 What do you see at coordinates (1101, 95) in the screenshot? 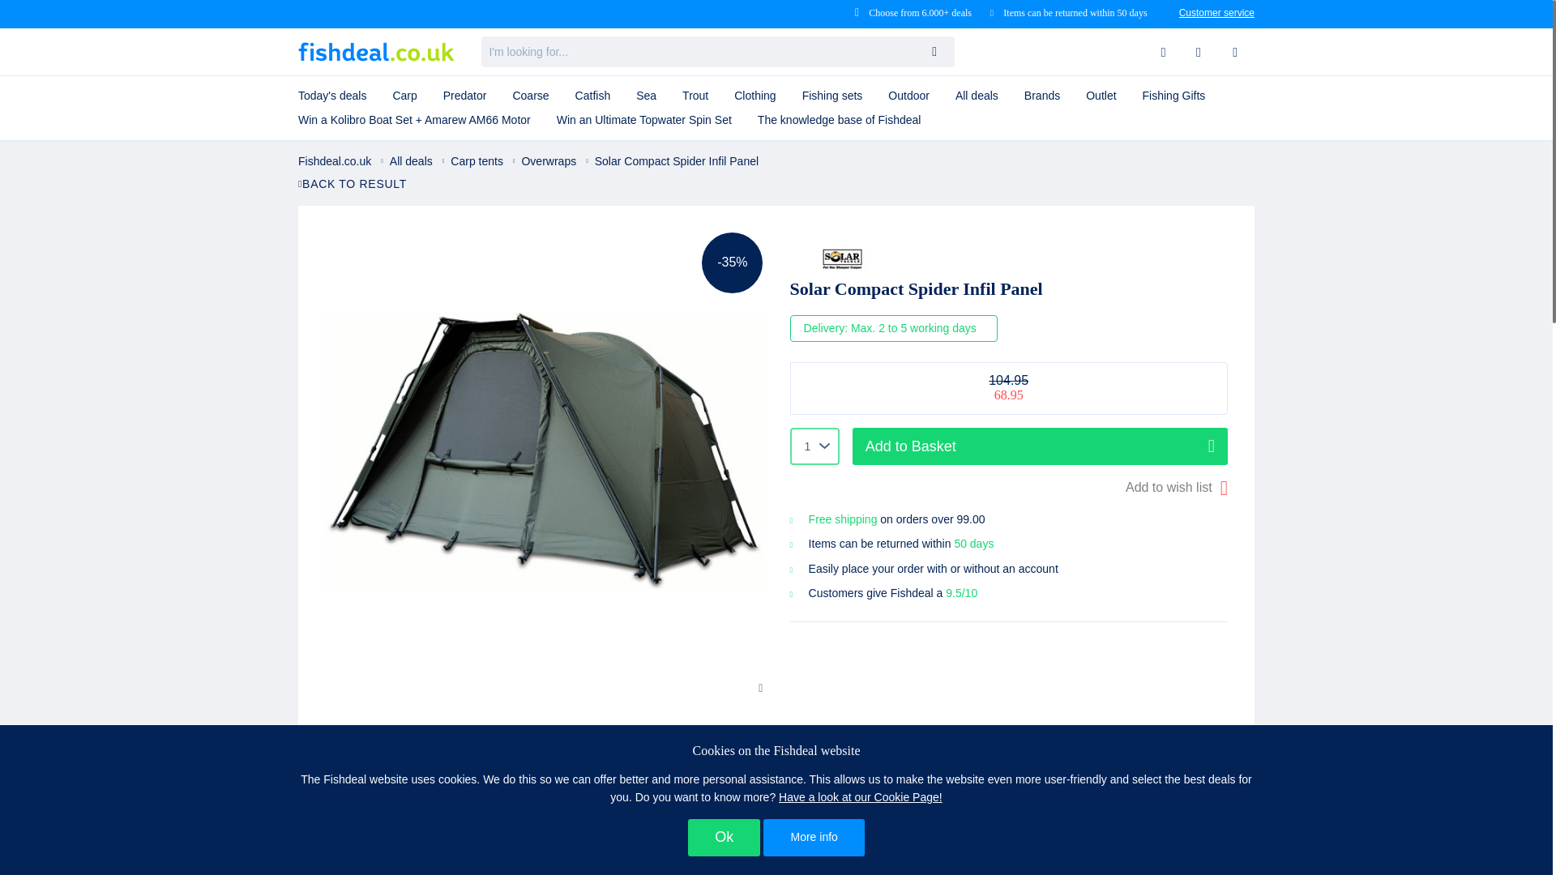
I see `Outlet` at bounding box center [1101, 95].